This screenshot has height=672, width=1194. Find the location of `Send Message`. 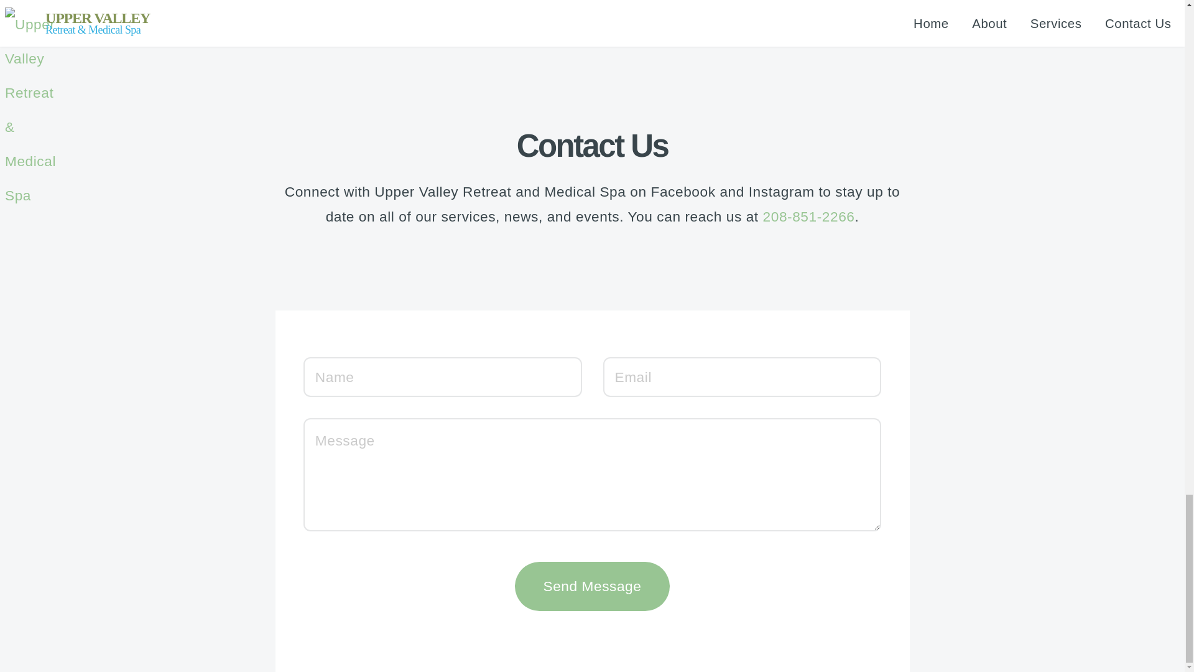

Send Message is located at coordinates (592, 586).